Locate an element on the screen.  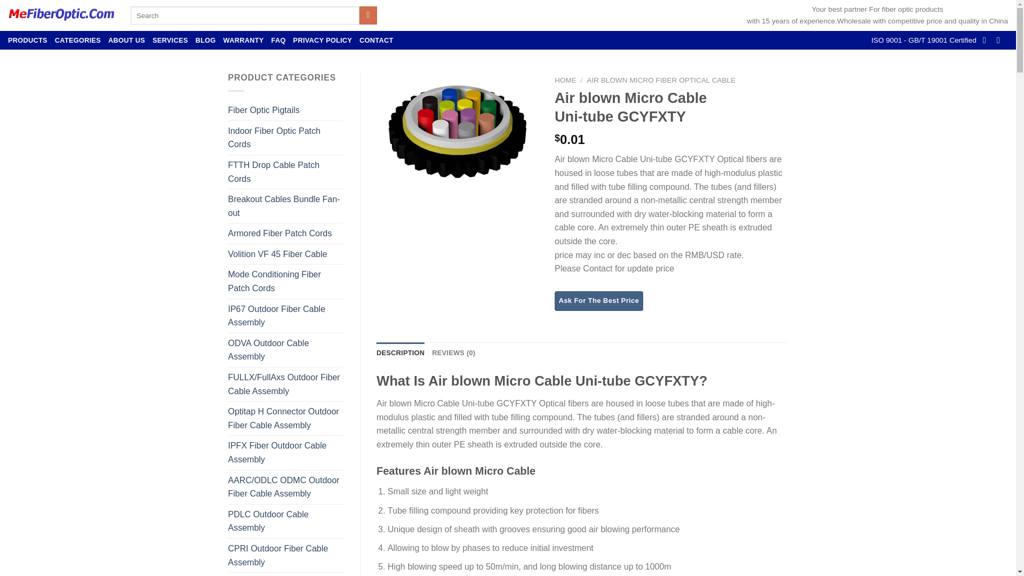
IP67 Outdoor Fiber Cable Assembly is located at coordinates (286, 316).